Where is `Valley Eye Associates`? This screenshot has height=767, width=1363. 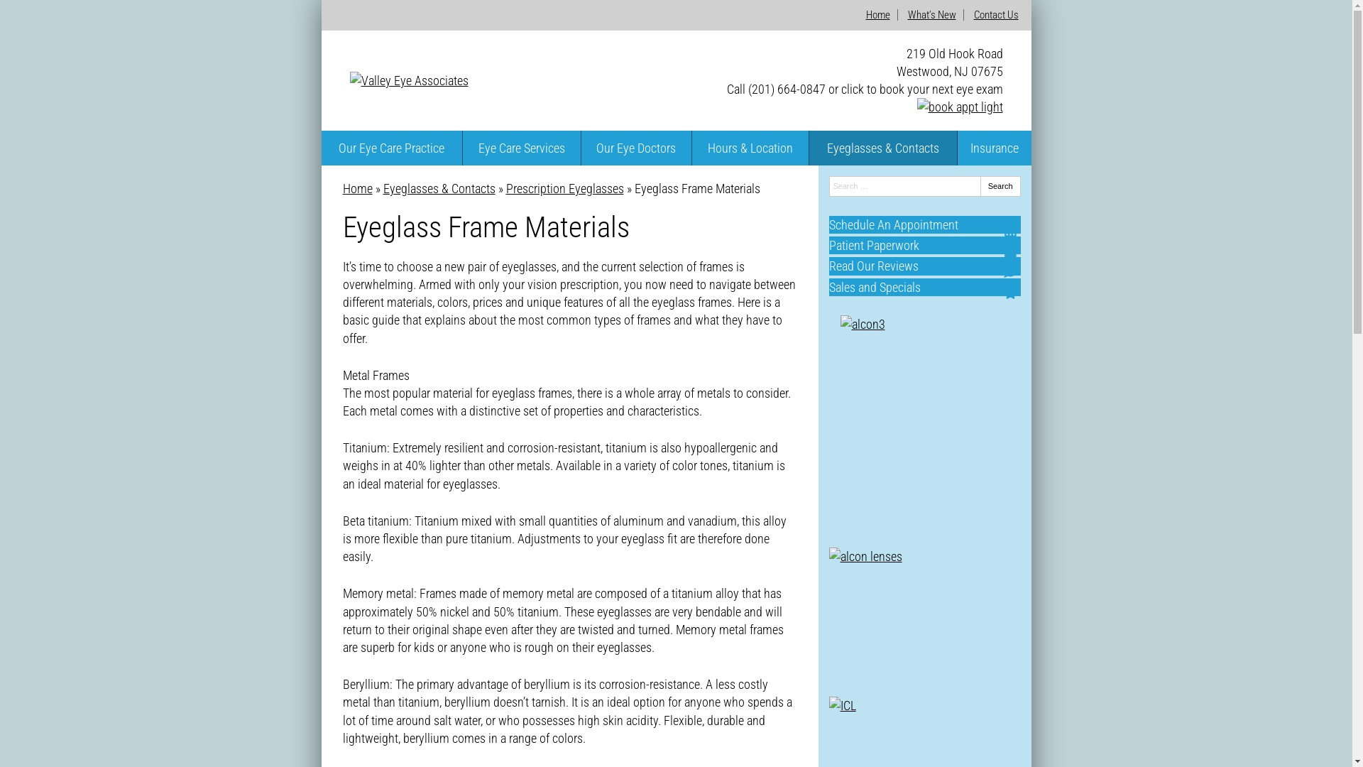 Valley Eye Associates is located at coordinates (408, 81).